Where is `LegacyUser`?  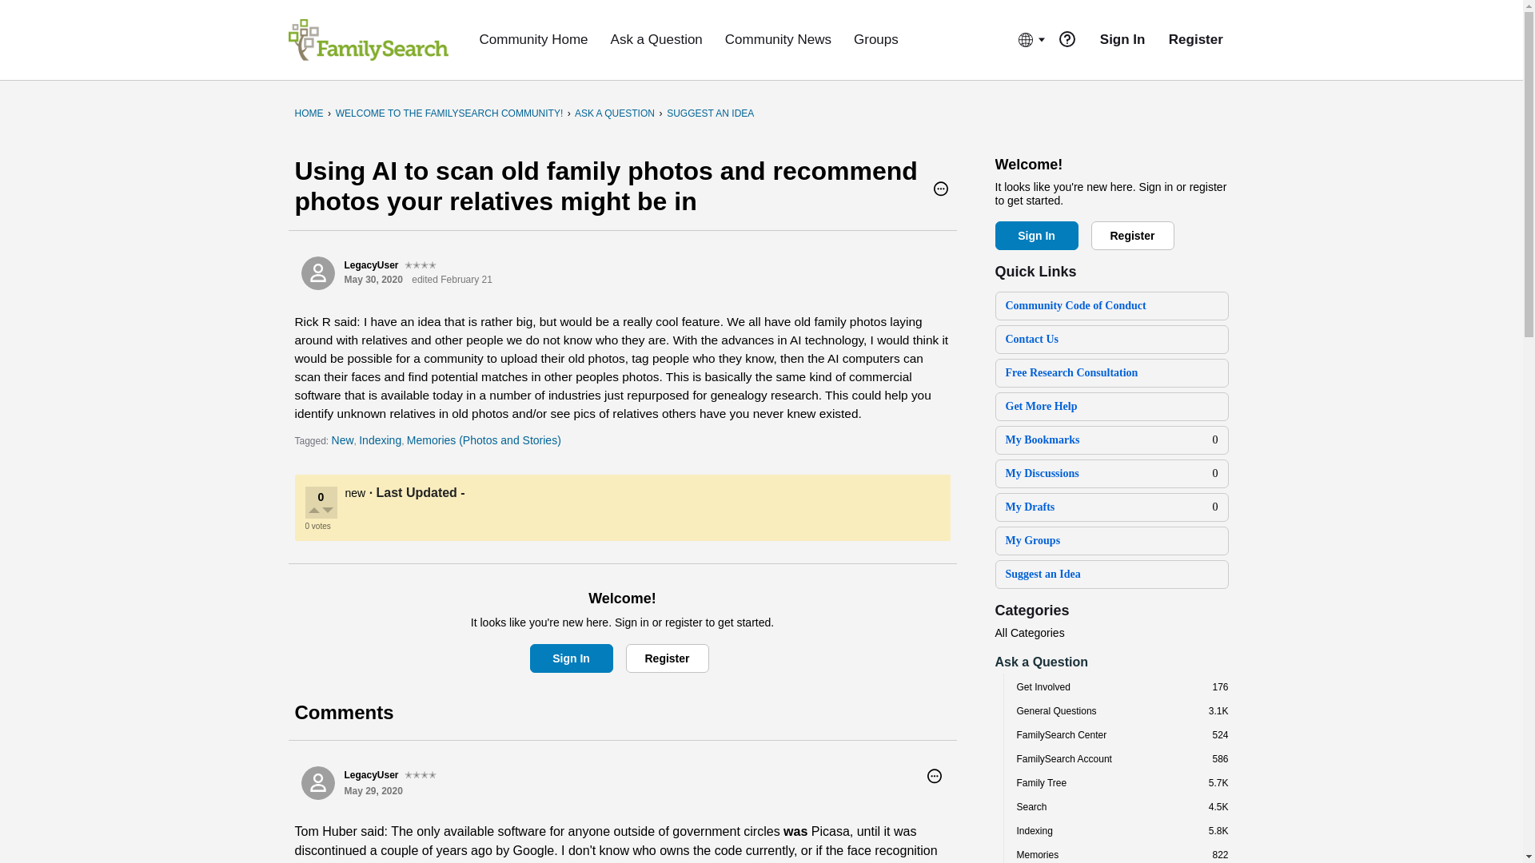
LegacyUser is located at coordinates (317, 783).